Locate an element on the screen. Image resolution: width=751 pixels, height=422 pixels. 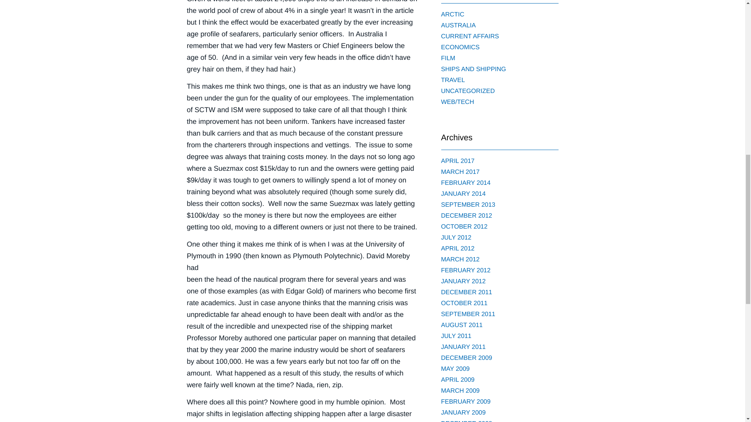
UNCATEGORIZED is located at coordinates (468, 91).